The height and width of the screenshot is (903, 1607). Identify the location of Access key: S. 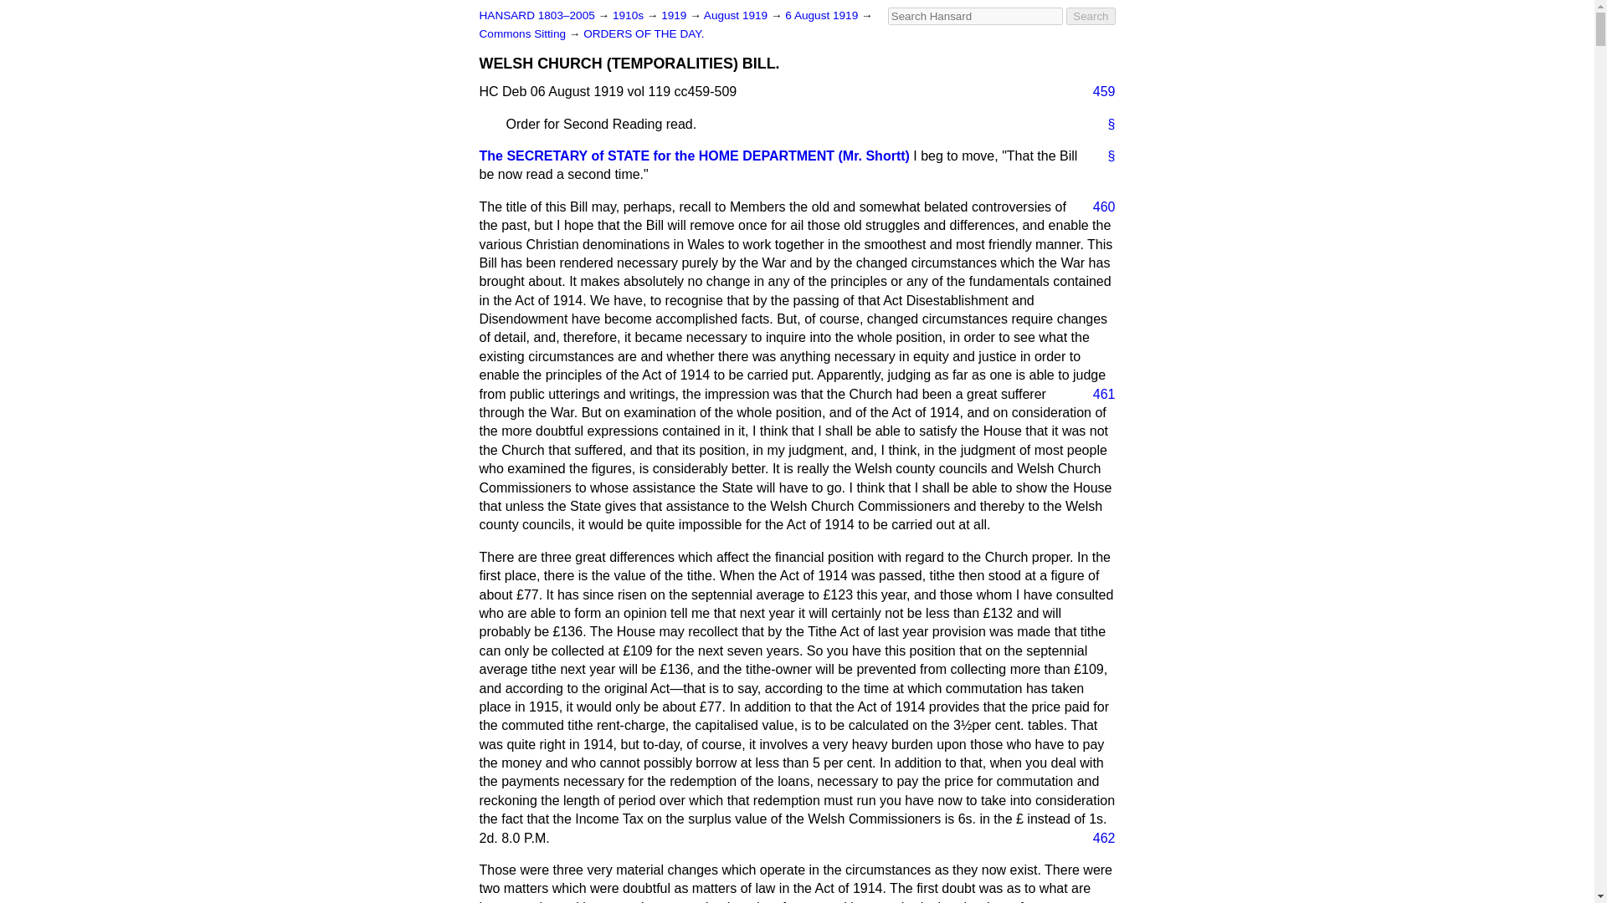
(975, 16).